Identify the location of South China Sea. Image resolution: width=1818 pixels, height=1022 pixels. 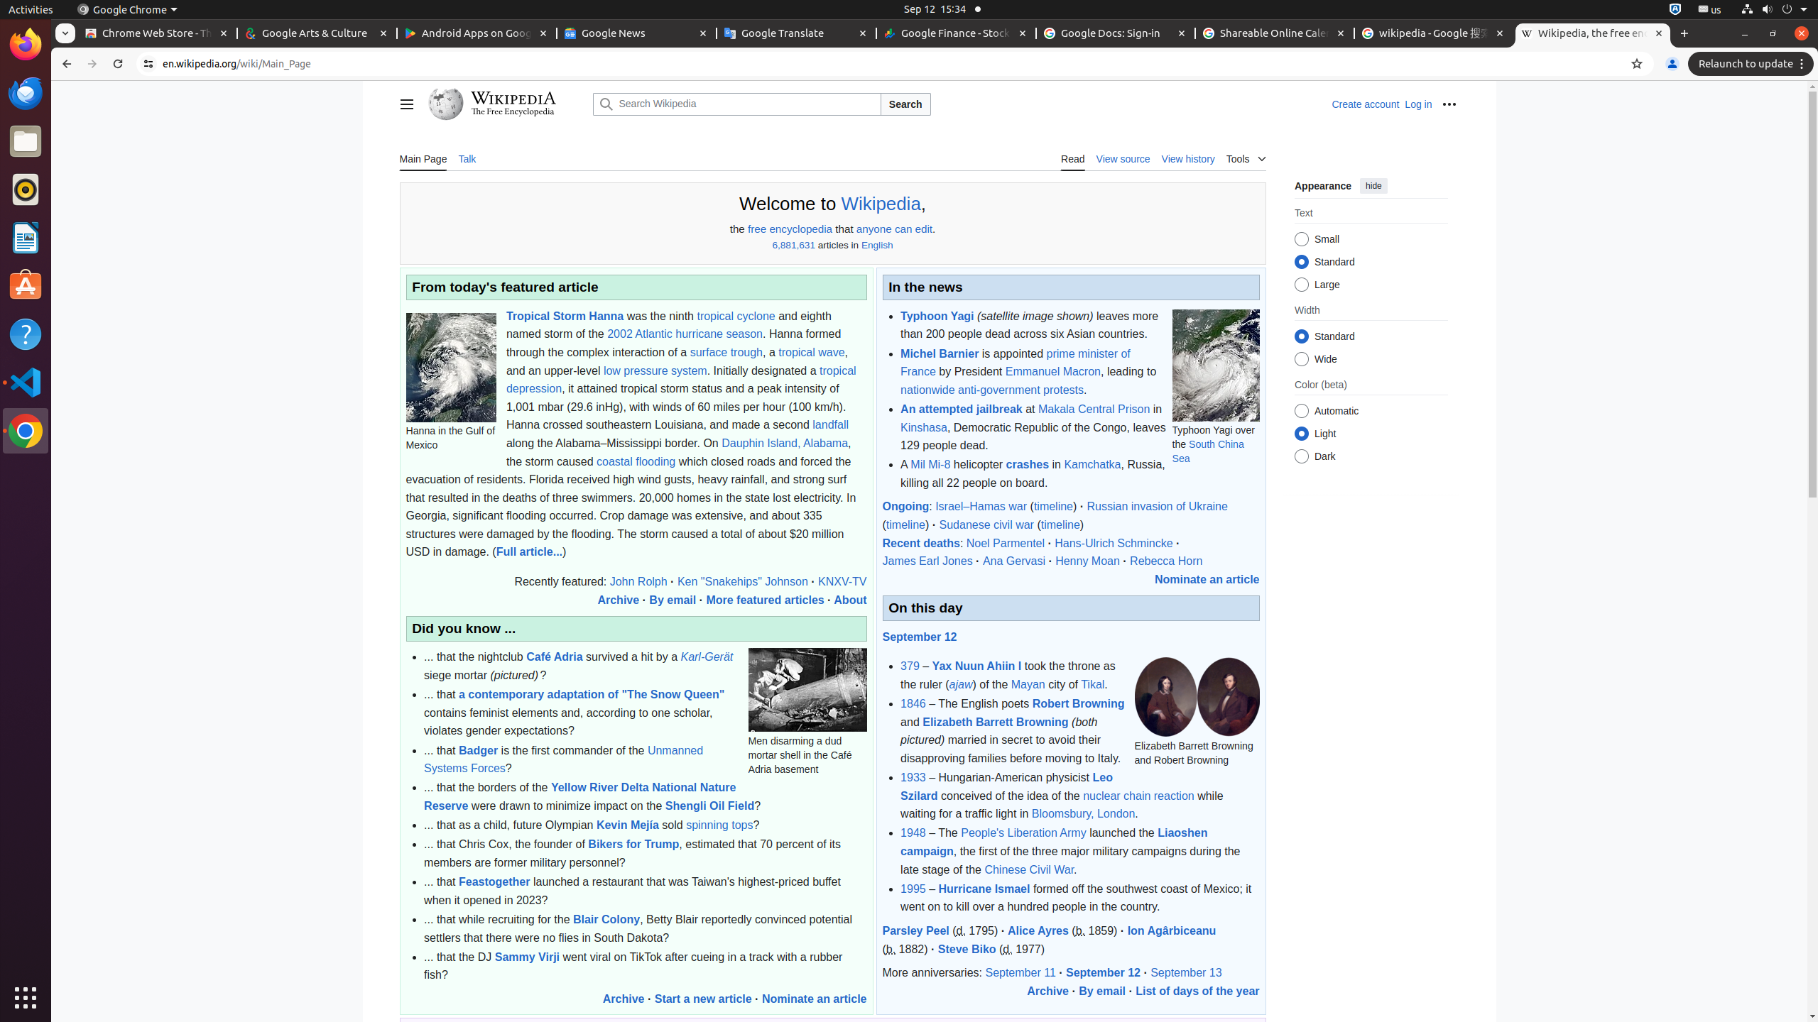
(1208, 451).